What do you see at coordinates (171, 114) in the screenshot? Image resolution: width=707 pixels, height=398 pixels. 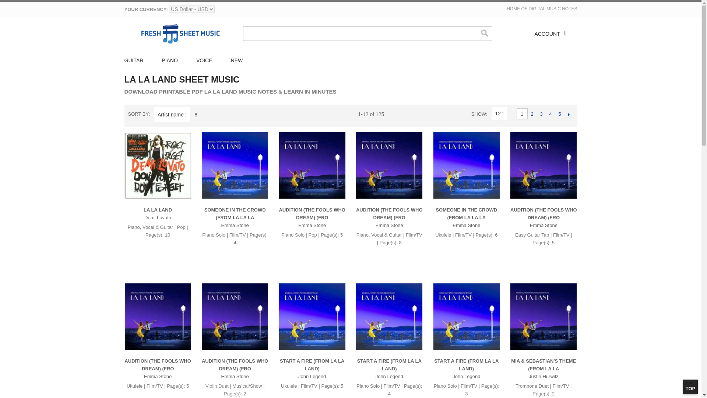 I see `Artist name` at bounding box center [171, 114].